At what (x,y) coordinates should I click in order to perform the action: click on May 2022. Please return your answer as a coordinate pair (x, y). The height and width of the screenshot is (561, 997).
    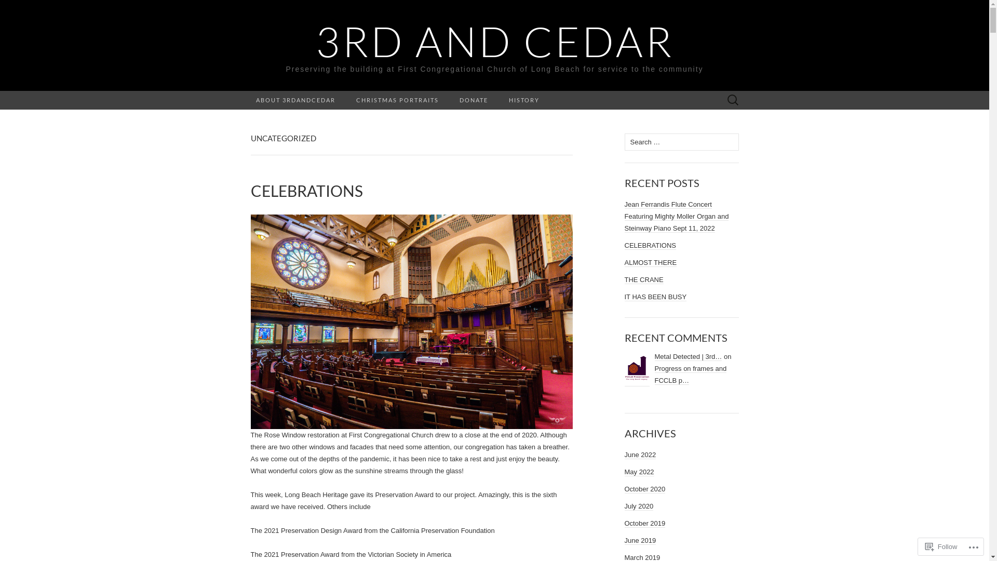
    Looking at the image, I should click on (639, 472).